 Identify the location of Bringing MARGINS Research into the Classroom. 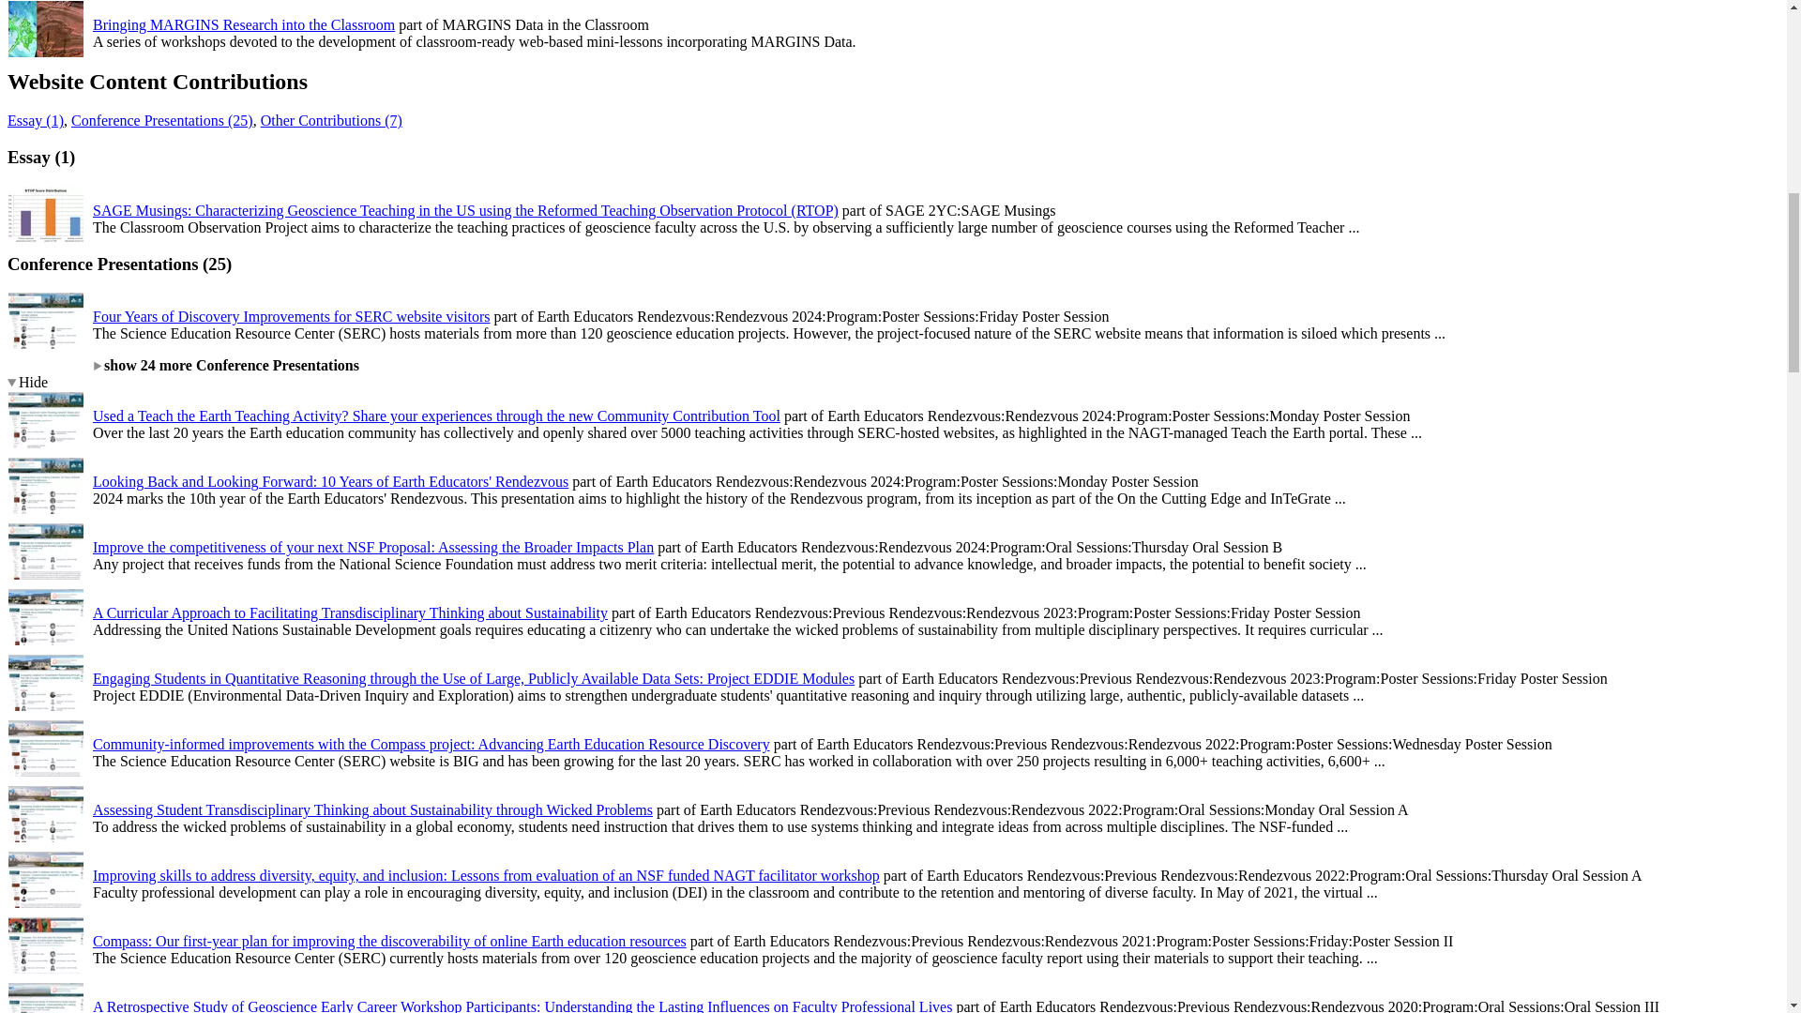
(244, 24).